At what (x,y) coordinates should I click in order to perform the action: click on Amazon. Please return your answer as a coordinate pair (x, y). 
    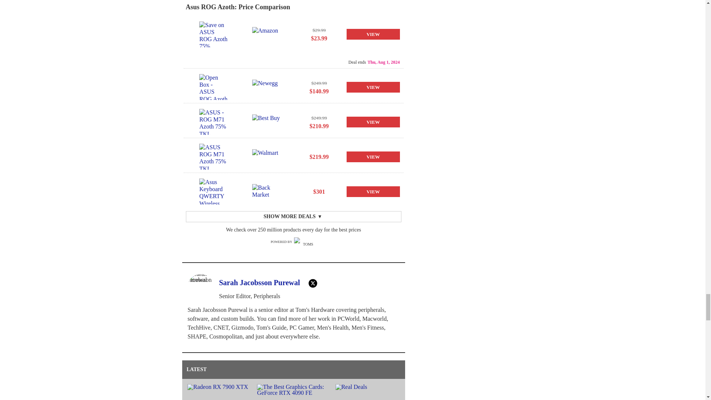
    Looking at the image, I should click on (267, 34).